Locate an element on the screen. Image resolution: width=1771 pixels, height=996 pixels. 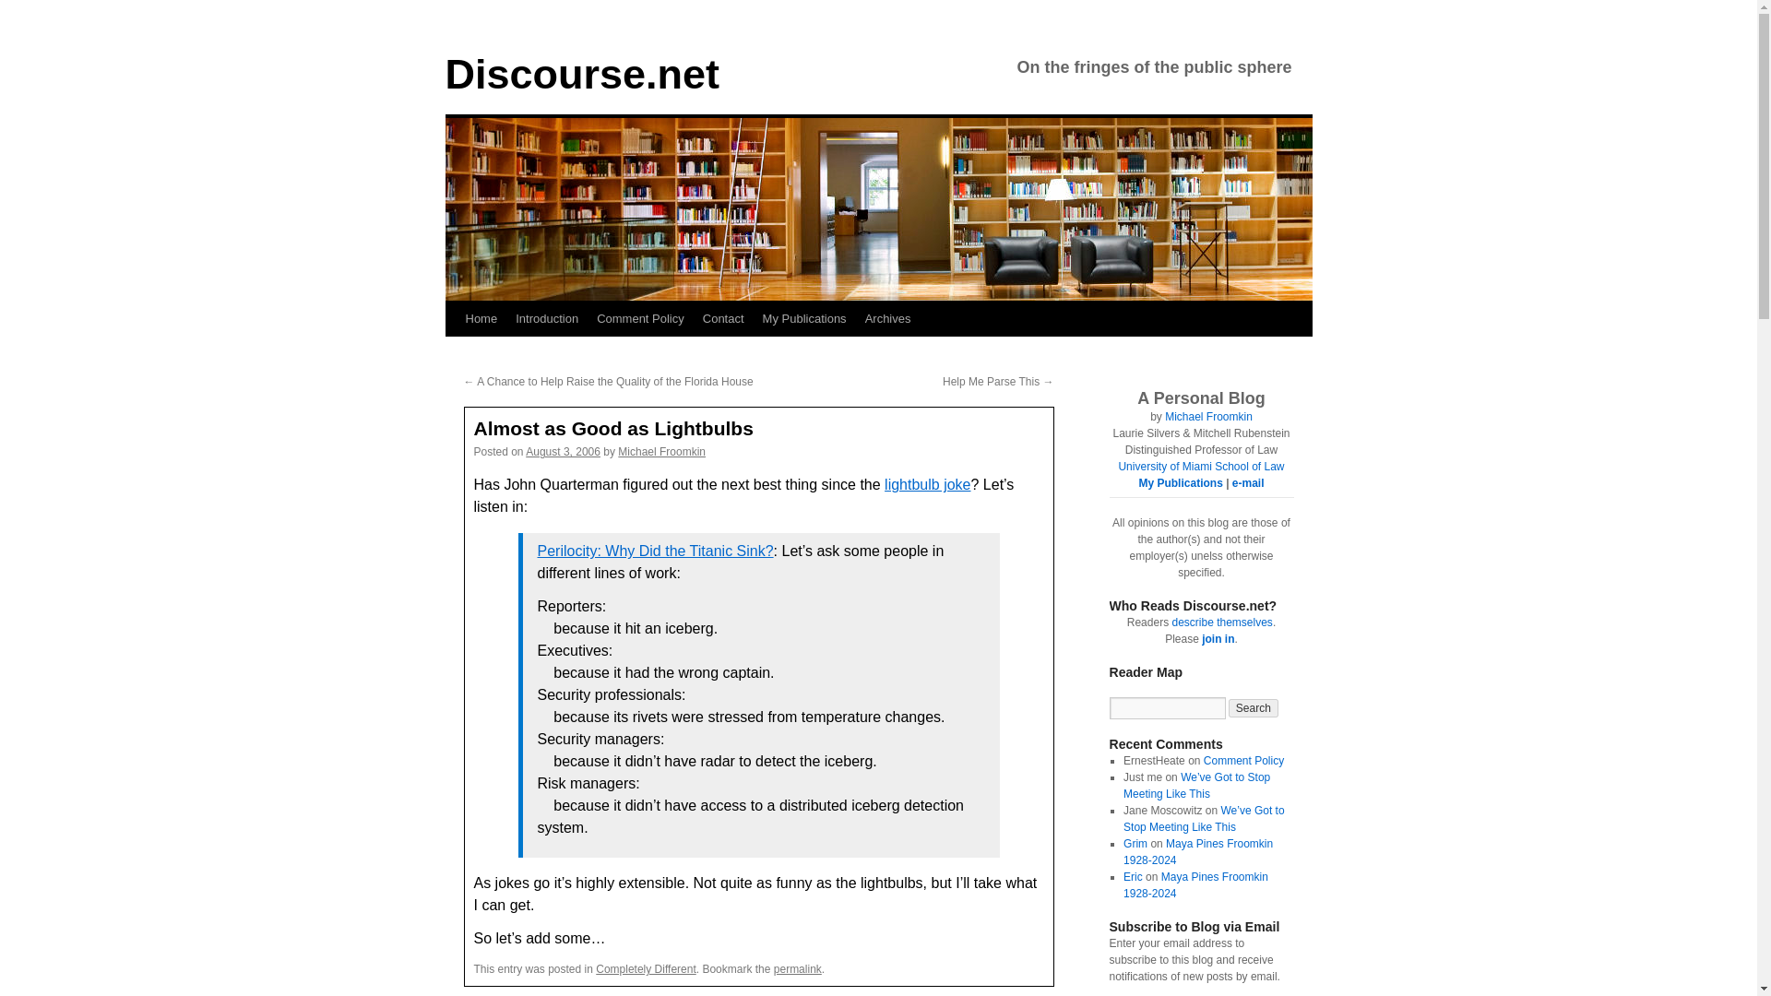
join in is located at coordinates (1218, 638).